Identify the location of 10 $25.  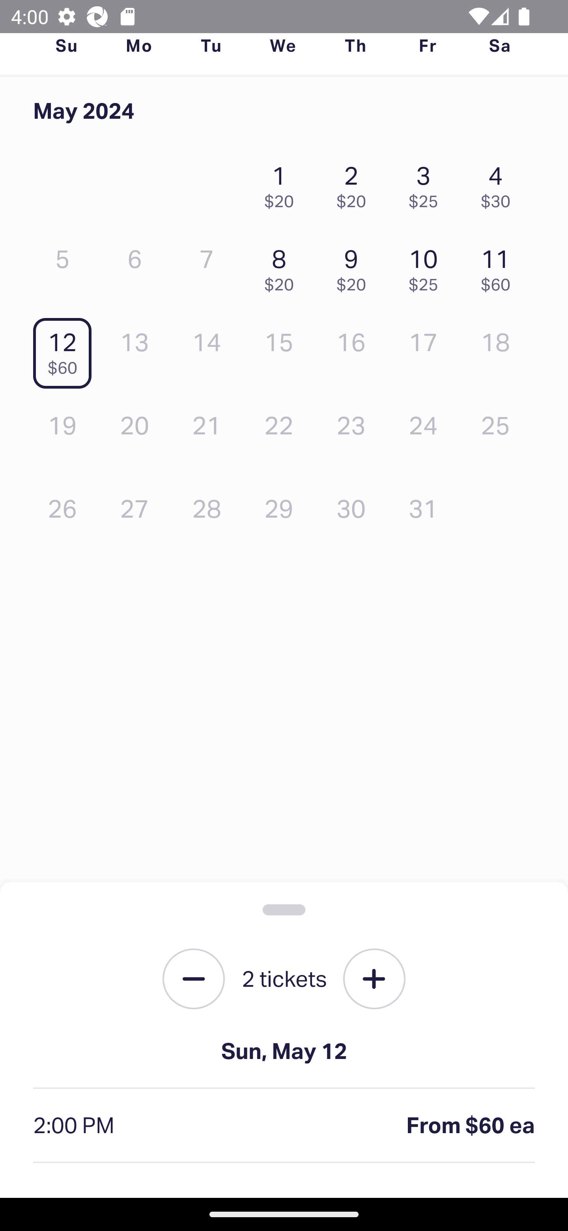
(427, 266).